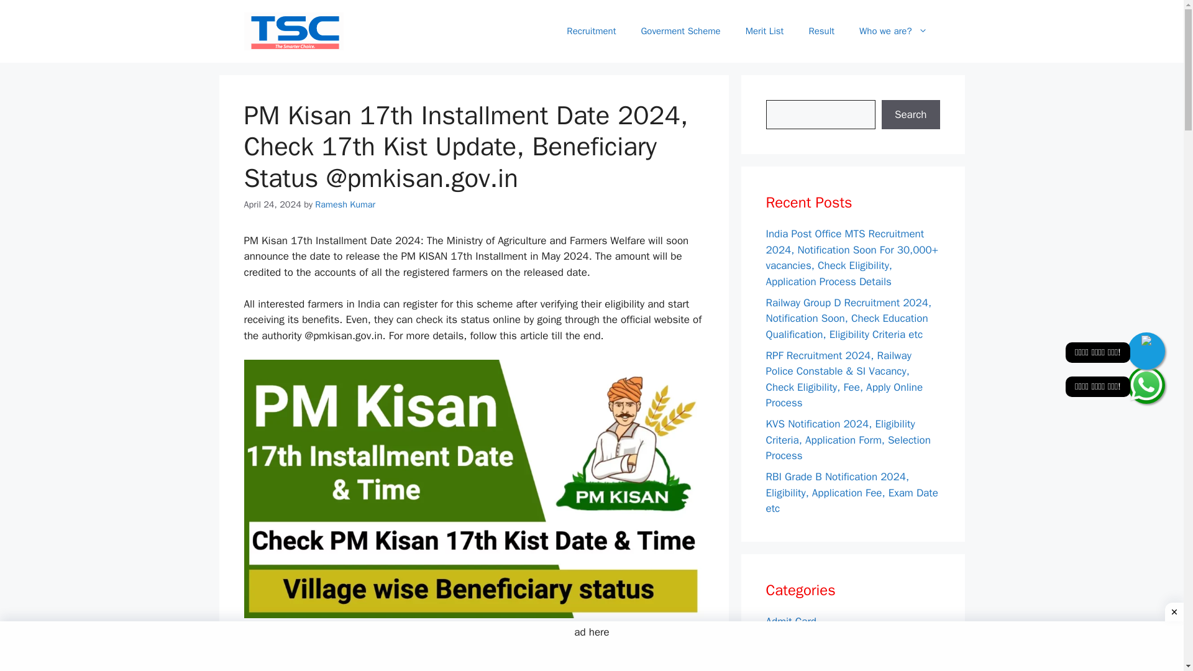  I want to click on Merit List, so click(765, 31).